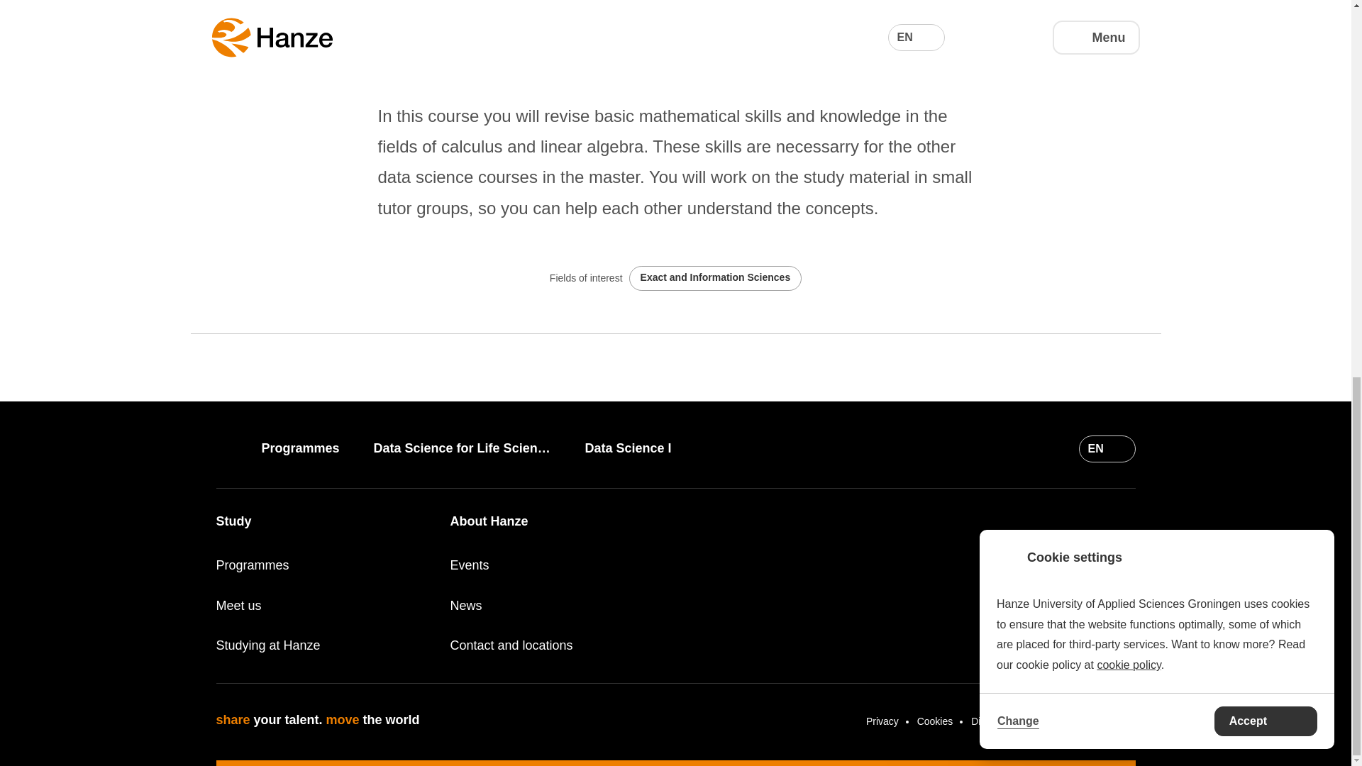 The height and width of the screenshot is (766, 1362). Describe the element at coordinates (472, 448) in the screenshot. I see `Data Science for Life Sciences` at that location.